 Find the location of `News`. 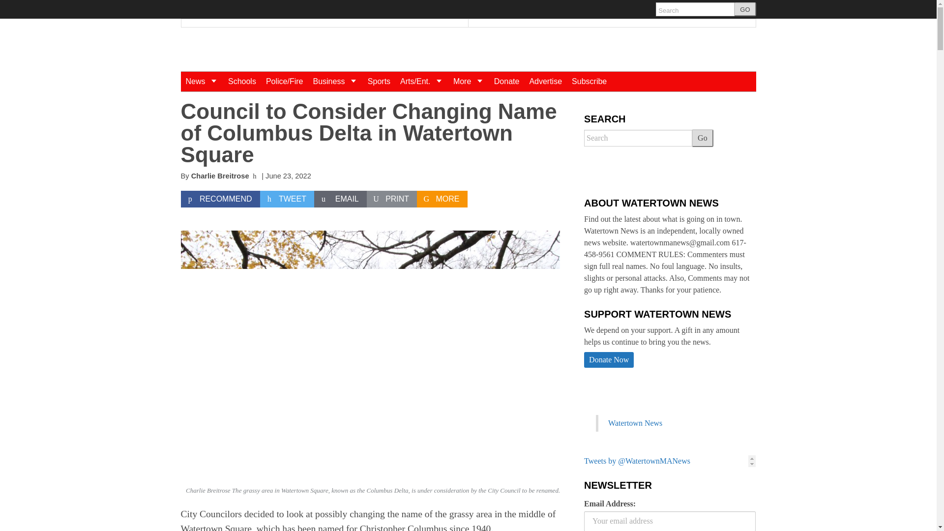

News is located at coordinates (202, 81).